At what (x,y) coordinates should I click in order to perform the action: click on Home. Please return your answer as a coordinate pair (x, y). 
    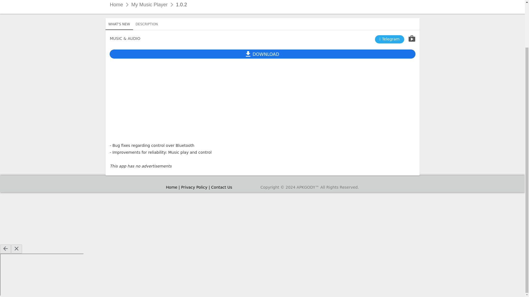
    Looking at the image, I should click on (119, 24).